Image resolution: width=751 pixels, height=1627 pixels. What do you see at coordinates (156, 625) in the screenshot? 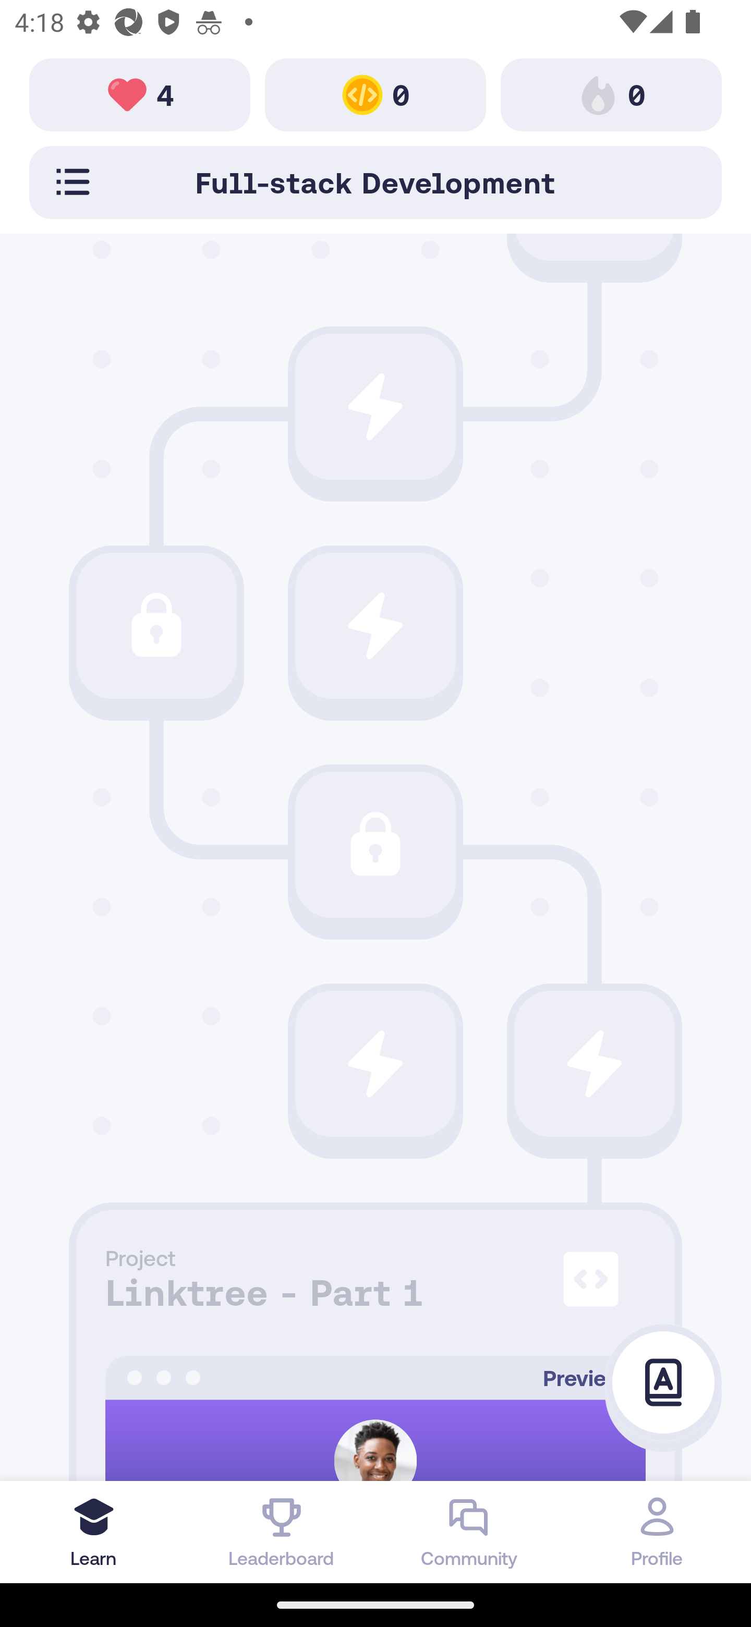
I see `Path Icon` at bounding box center [156, 625].